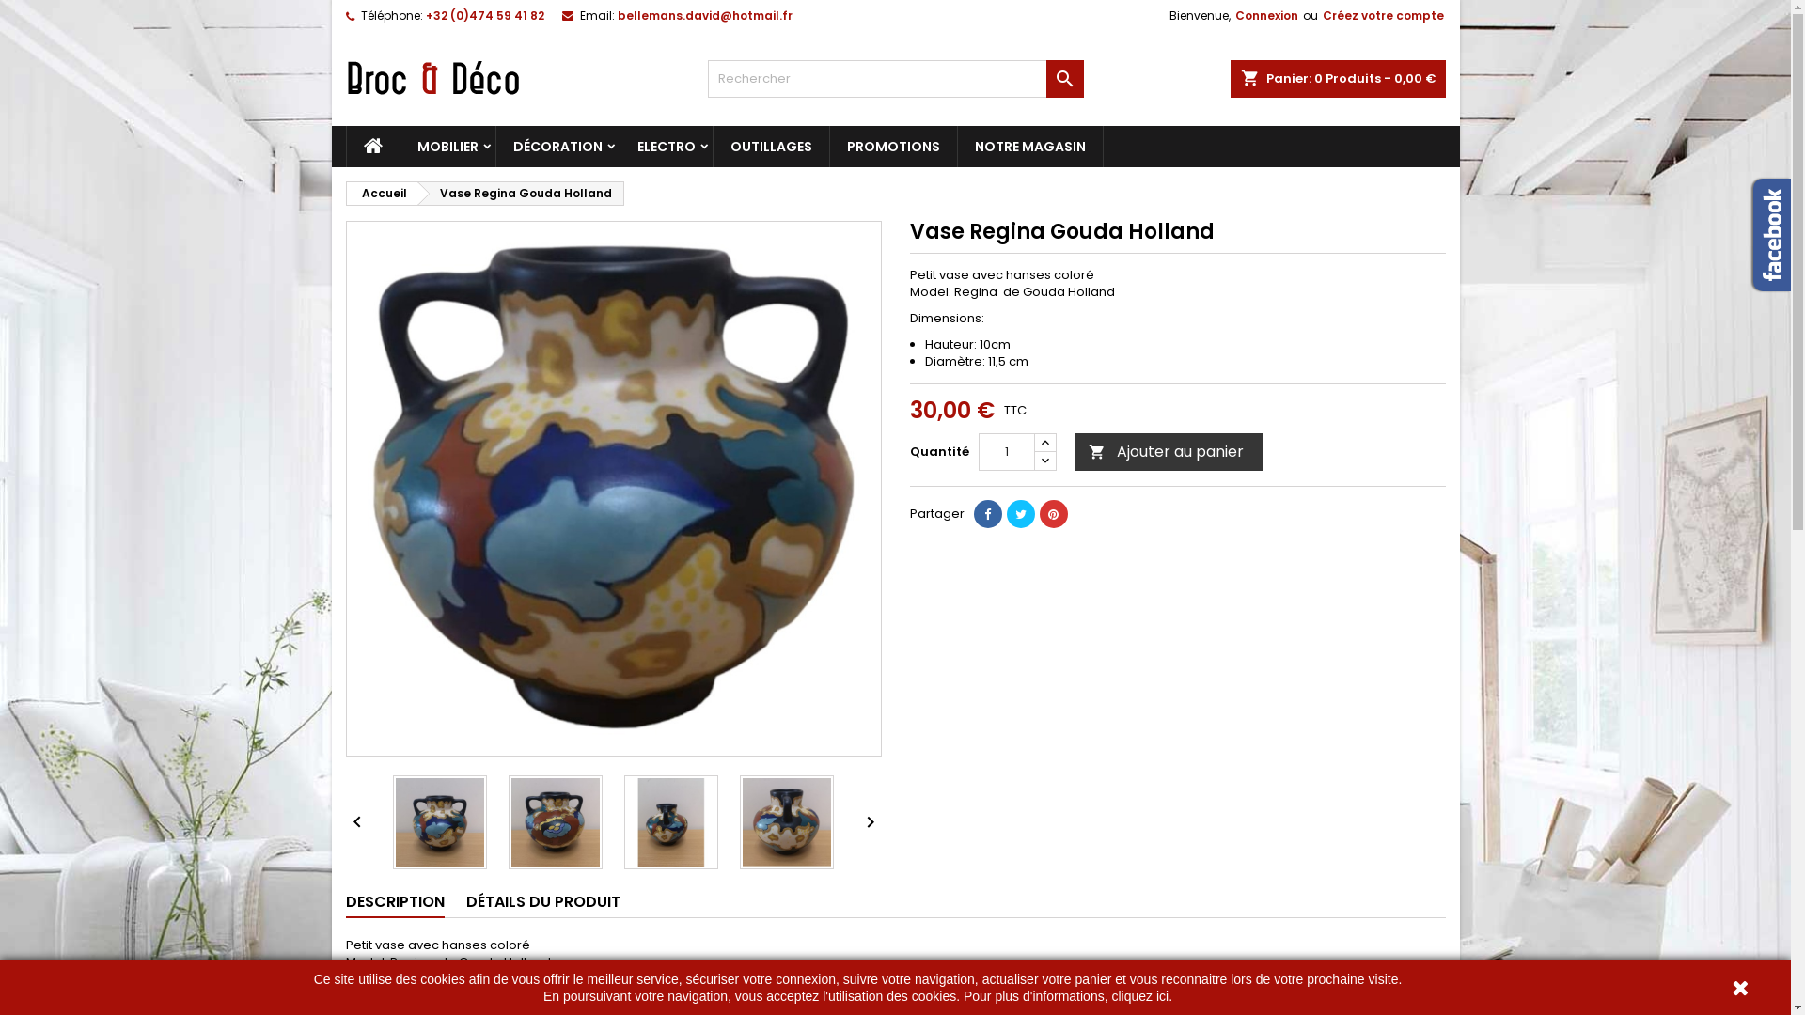  What do you see at coordinates (381, 194) in the screenshot?
I see `Accueil` at bounding box center [381, 194].